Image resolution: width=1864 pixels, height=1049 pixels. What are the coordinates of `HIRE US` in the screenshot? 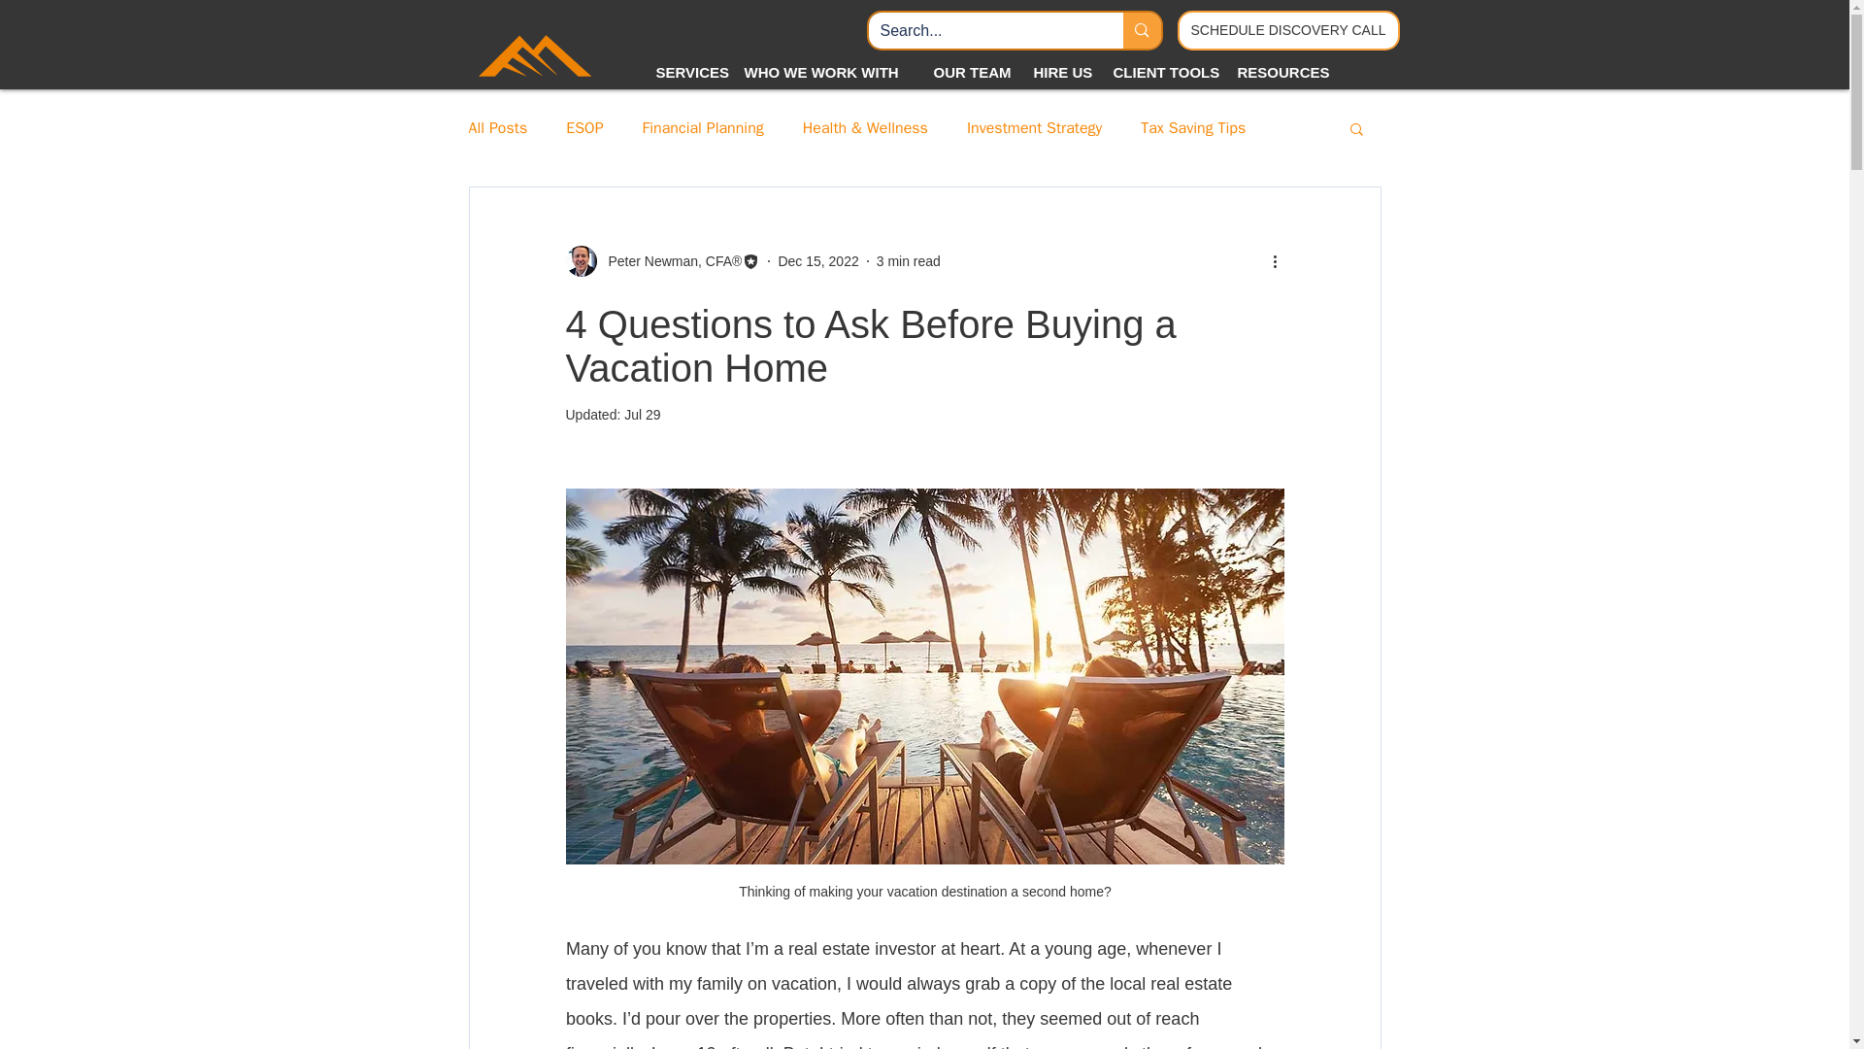 It's located at (1059, 72).